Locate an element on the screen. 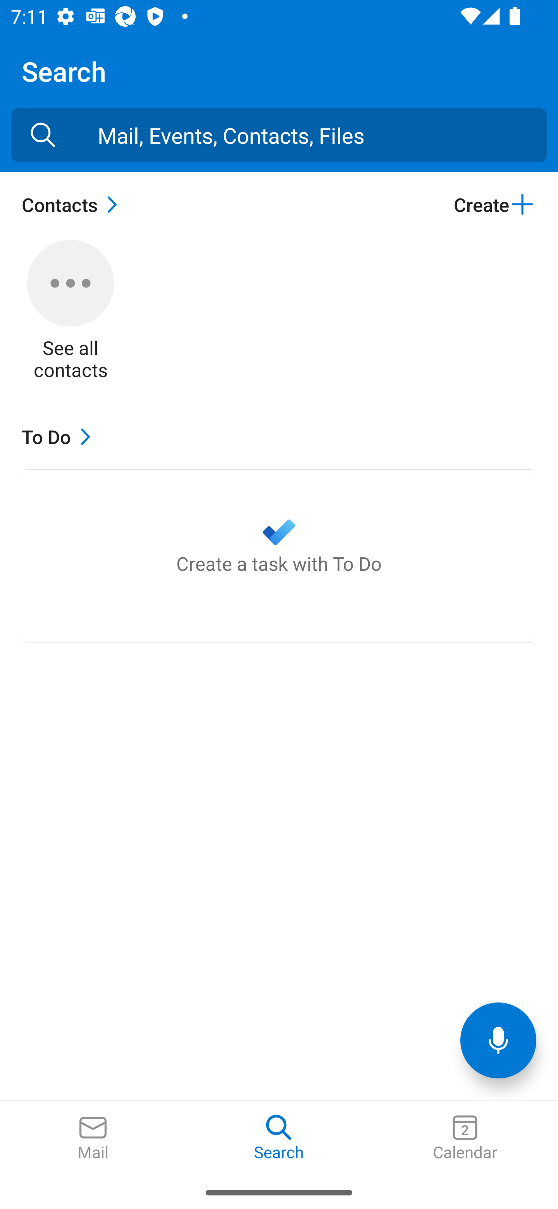  Mail is located at coordinates (93, 1138).